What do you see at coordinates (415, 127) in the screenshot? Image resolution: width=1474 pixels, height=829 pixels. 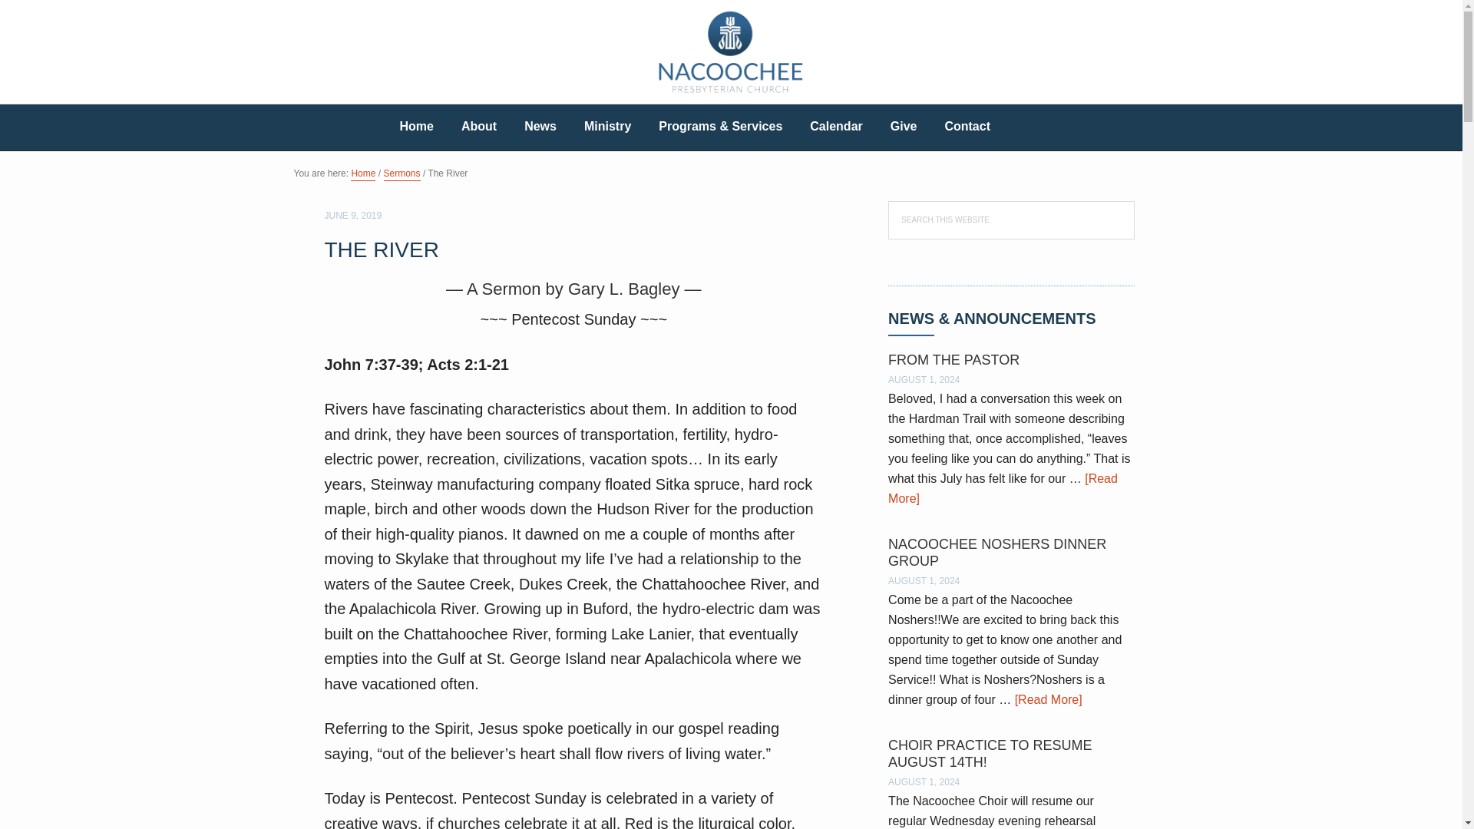 I see `Home` at bounding box center [415, 127].